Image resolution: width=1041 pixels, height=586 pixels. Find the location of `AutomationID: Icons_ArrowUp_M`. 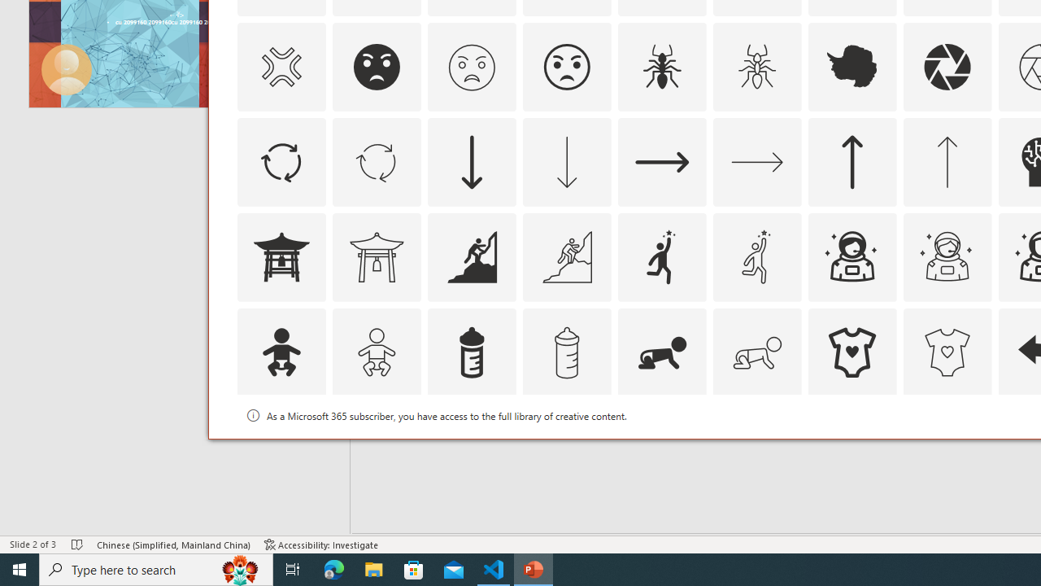

AutomationID: Icons_ArrowUp_M is located at coordinates (947, 161).